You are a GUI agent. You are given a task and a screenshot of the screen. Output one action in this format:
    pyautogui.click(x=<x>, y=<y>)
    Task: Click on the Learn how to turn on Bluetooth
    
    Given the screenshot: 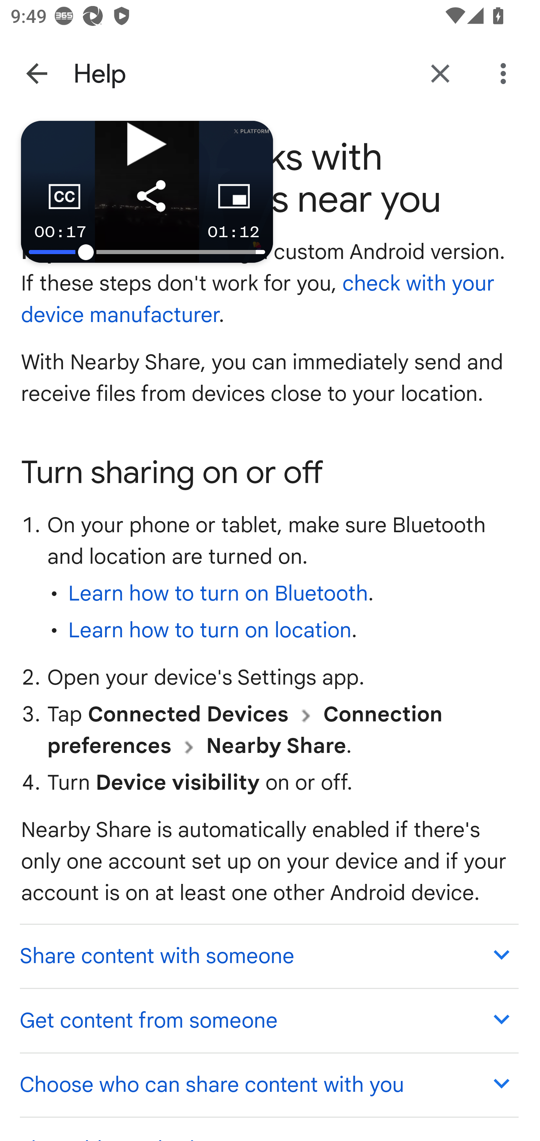 What is the action you would take?
    pyautogui.click(x=218, y=595)
    